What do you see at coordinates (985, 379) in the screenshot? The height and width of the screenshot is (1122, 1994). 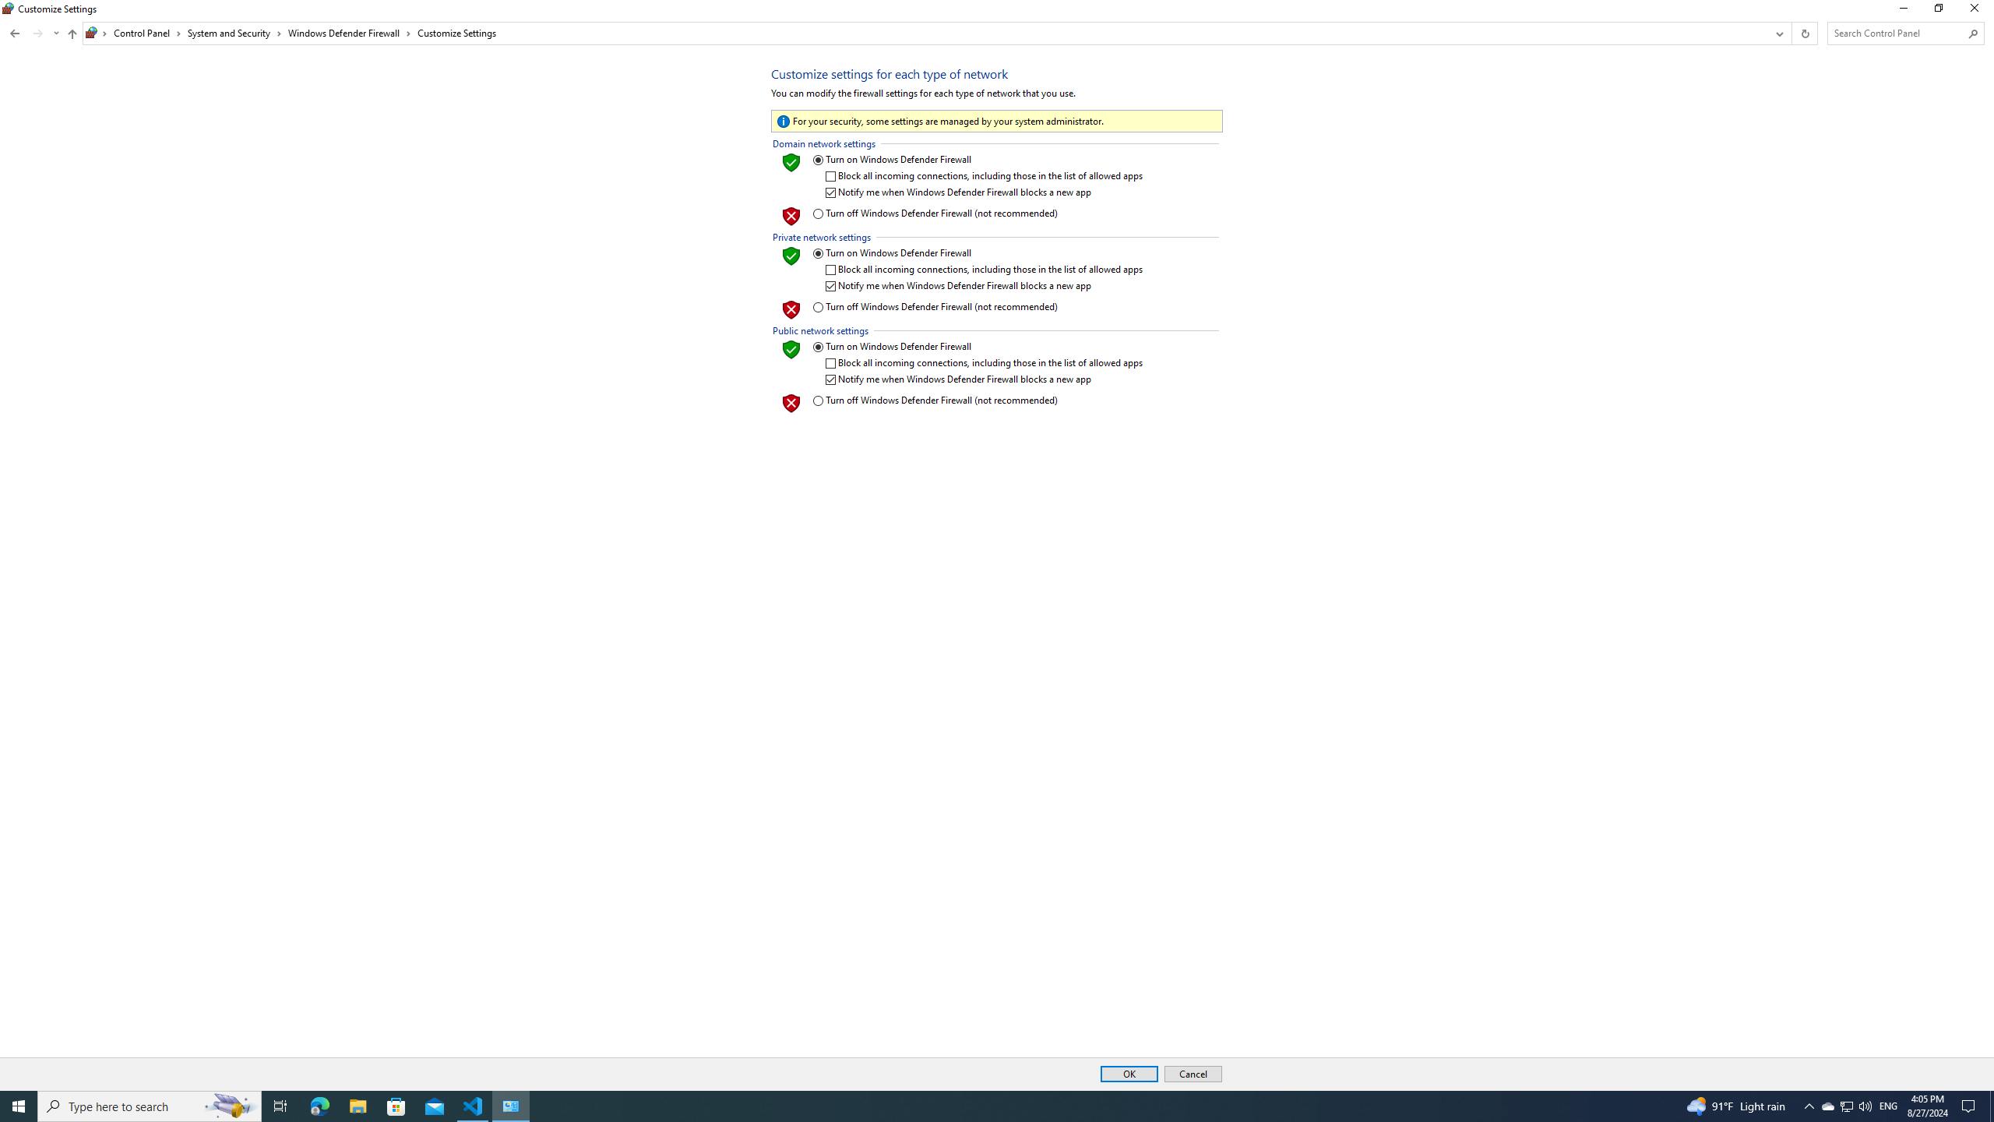 I see `Notify me when Windows Defender Firewall blocks a new app` at bounding box center [985, 379].